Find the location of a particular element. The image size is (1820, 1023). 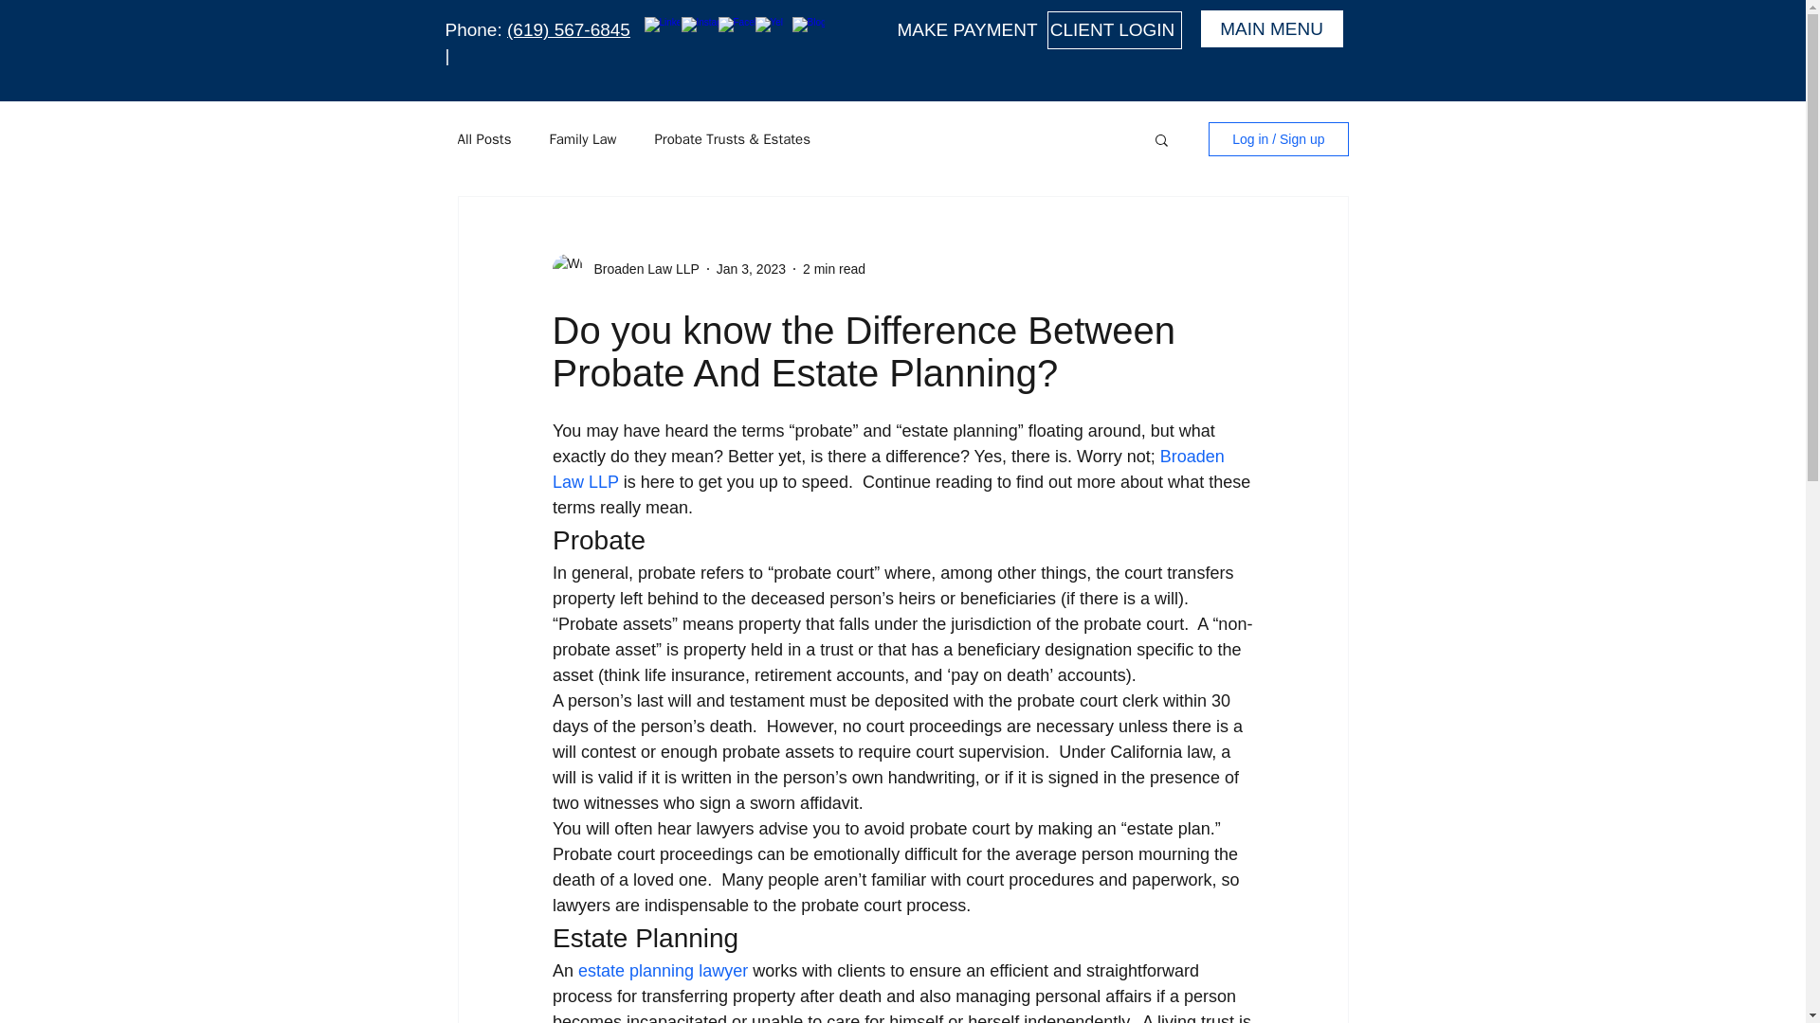

All Posts is located at coordinates (483, 139).